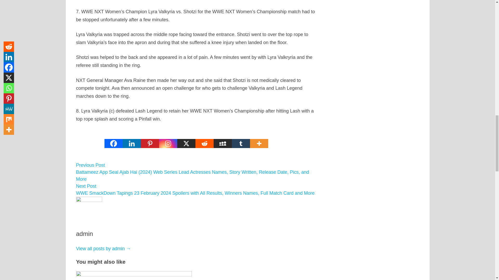 The image size is (499, 280). Describe the element at coordinates (222, 139) in the screenshot. I see `MySpace` at that location.